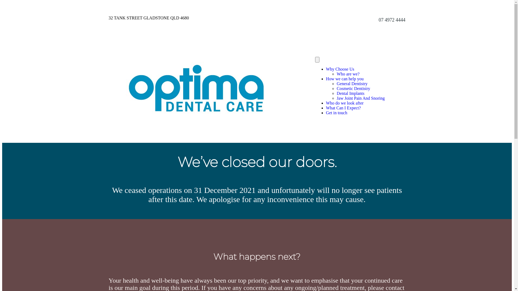 The height and width of the screenshot is (291, 518). Describe the element at coordinates (361, 98) in the screenshot. I see `Jaw Joint Pain And Snoring` at that location.